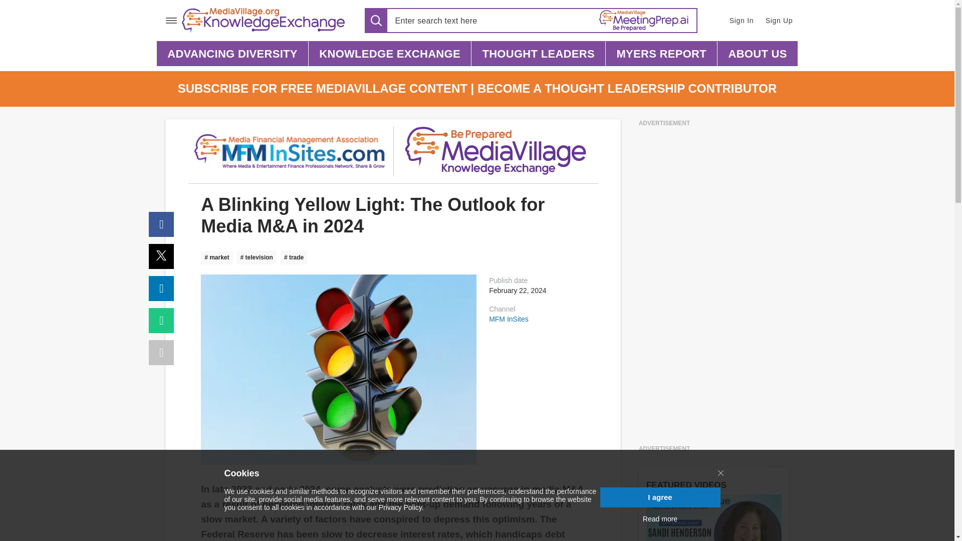 Image resolution: width=962 pixels, height=541 pixels. I want to click on Print, so click(161, 353).